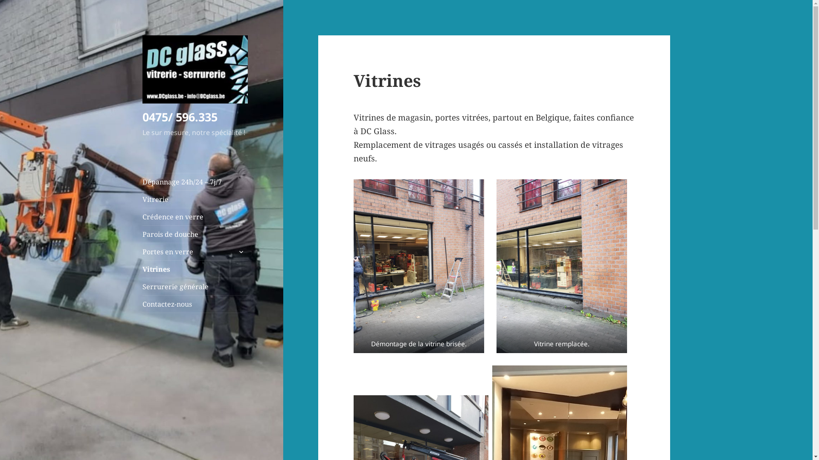  What do you see at coordinates (195, 199) in the screenshot?
I see `Vitrerie` at bounding box center [195, 199].